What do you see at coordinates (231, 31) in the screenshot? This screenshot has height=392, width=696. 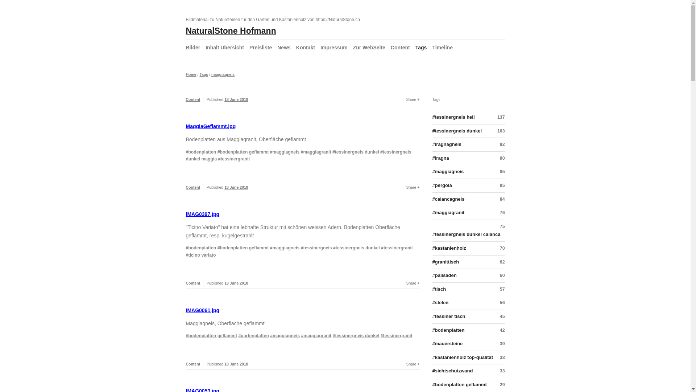 I see `NaturalStone Hofmann` at bounding box center [231, 31].